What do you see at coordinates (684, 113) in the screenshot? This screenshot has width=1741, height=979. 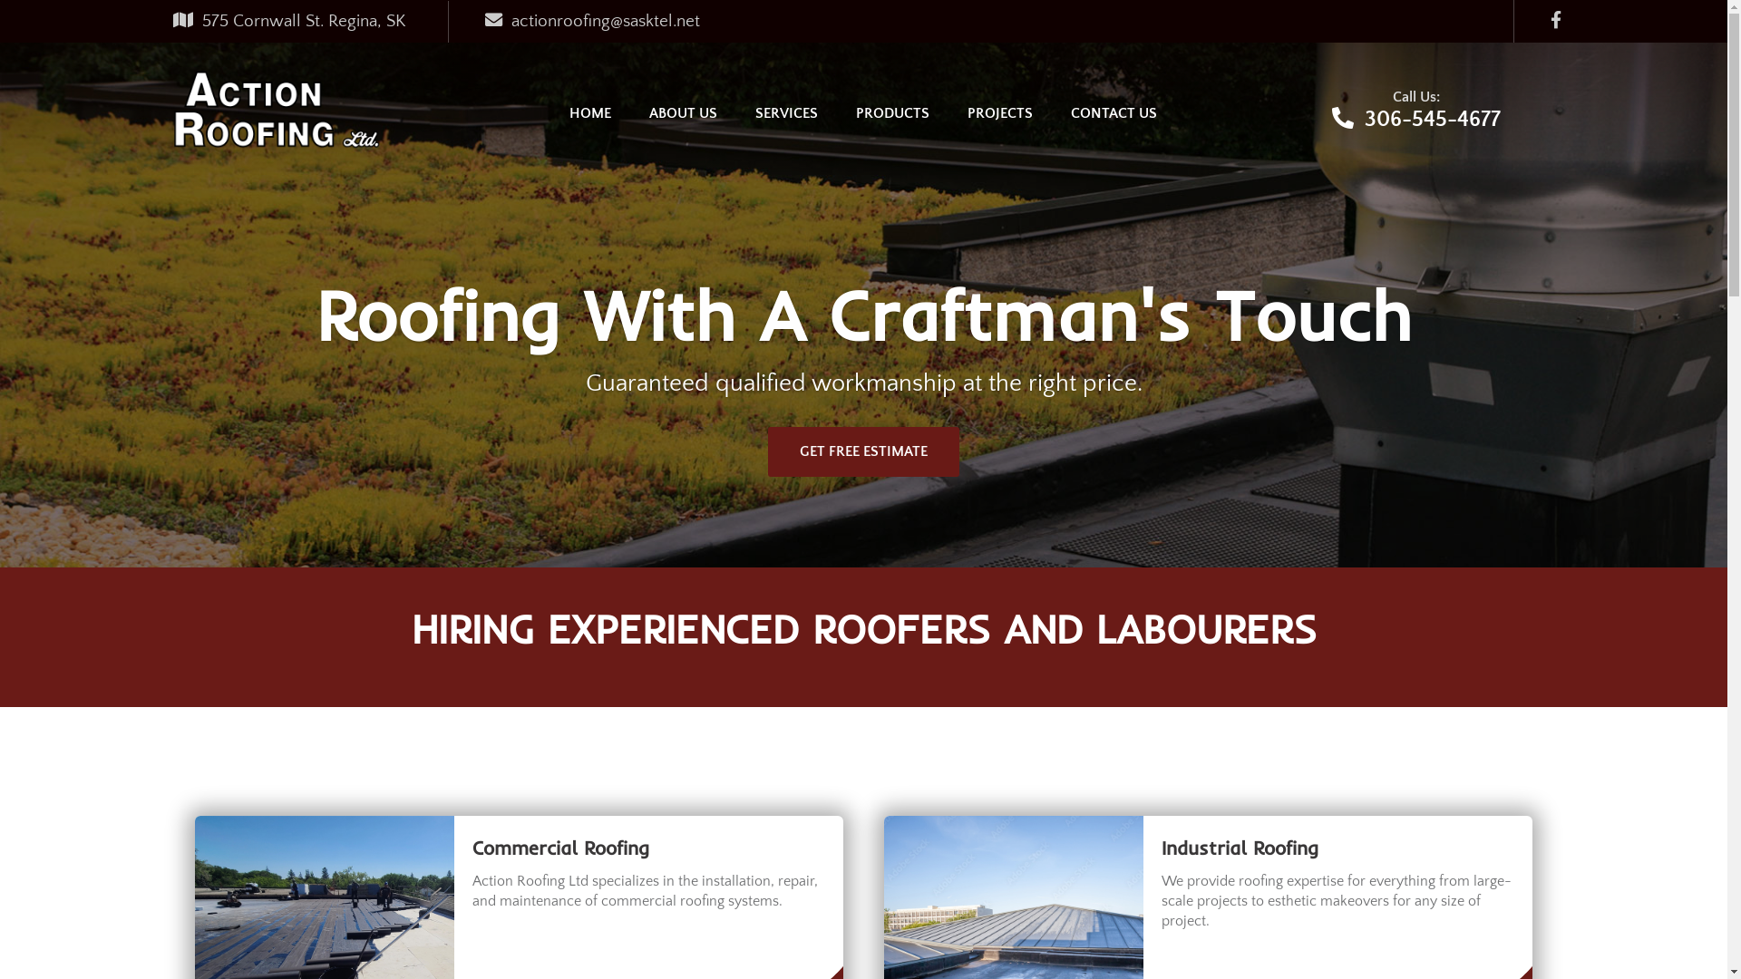 I see `ABOUT US` at bounding box center [684, 113].